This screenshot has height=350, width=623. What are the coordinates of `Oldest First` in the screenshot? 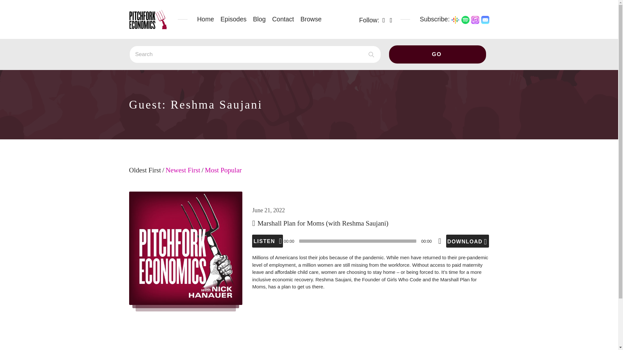 It's located at (145, 174).